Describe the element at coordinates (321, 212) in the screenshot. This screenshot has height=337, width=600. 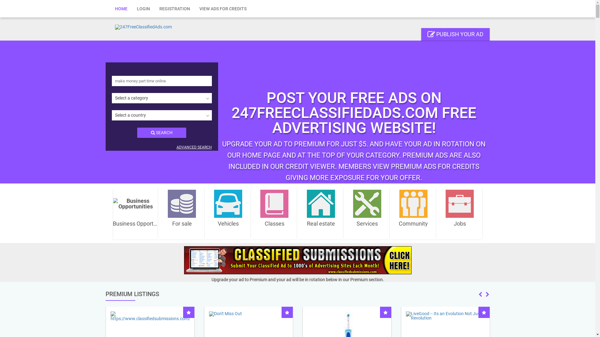
I see `Real estate` at that location.